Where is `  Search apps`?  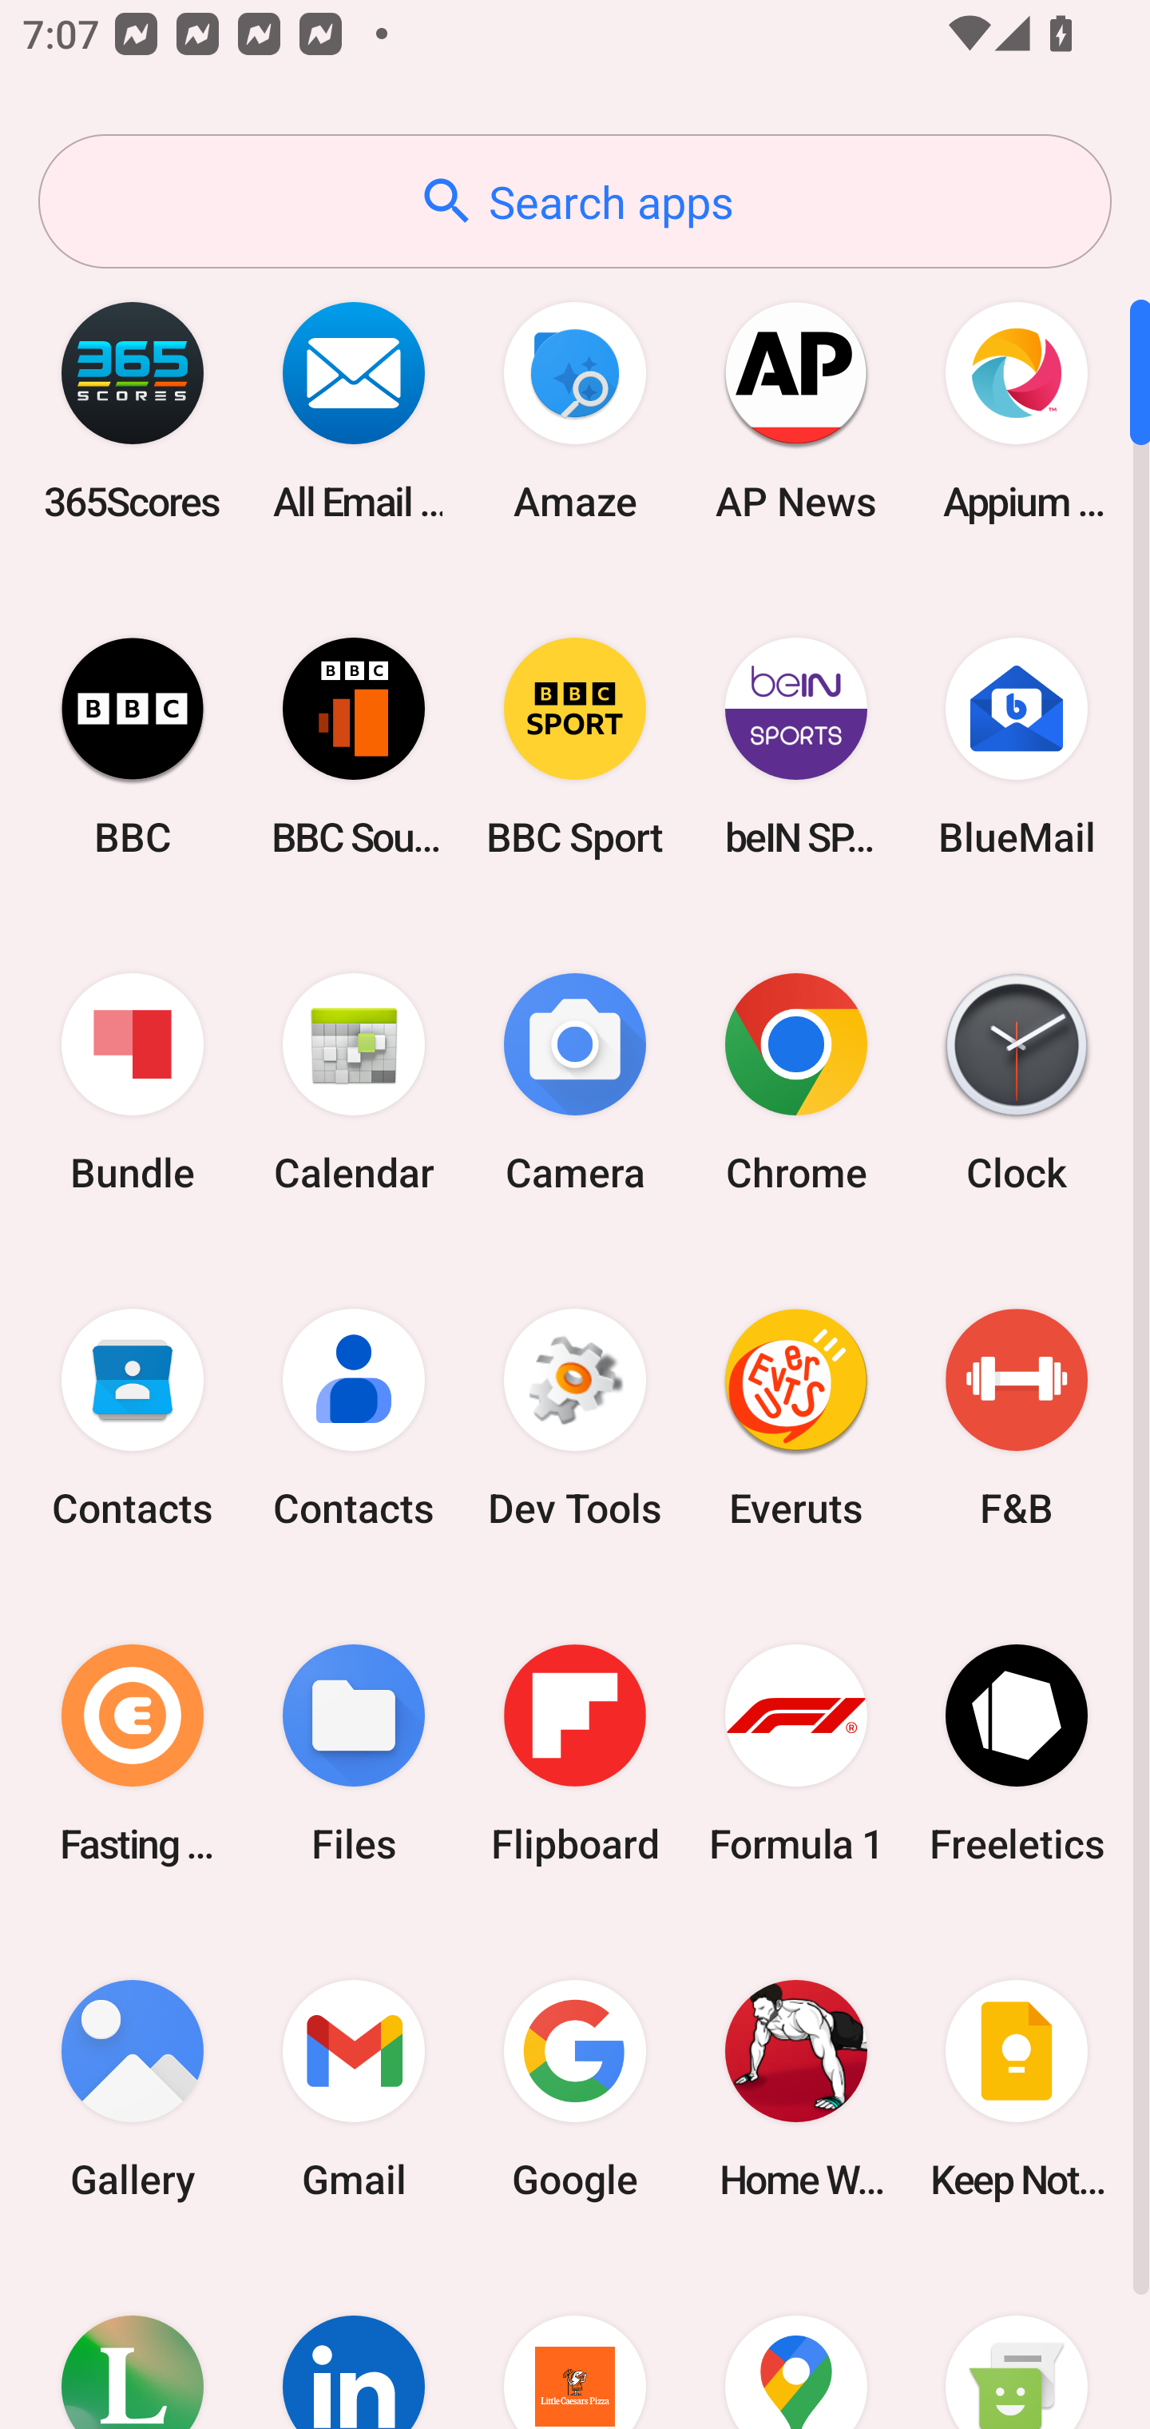
  Search apps is located at coordinates (575, 201).